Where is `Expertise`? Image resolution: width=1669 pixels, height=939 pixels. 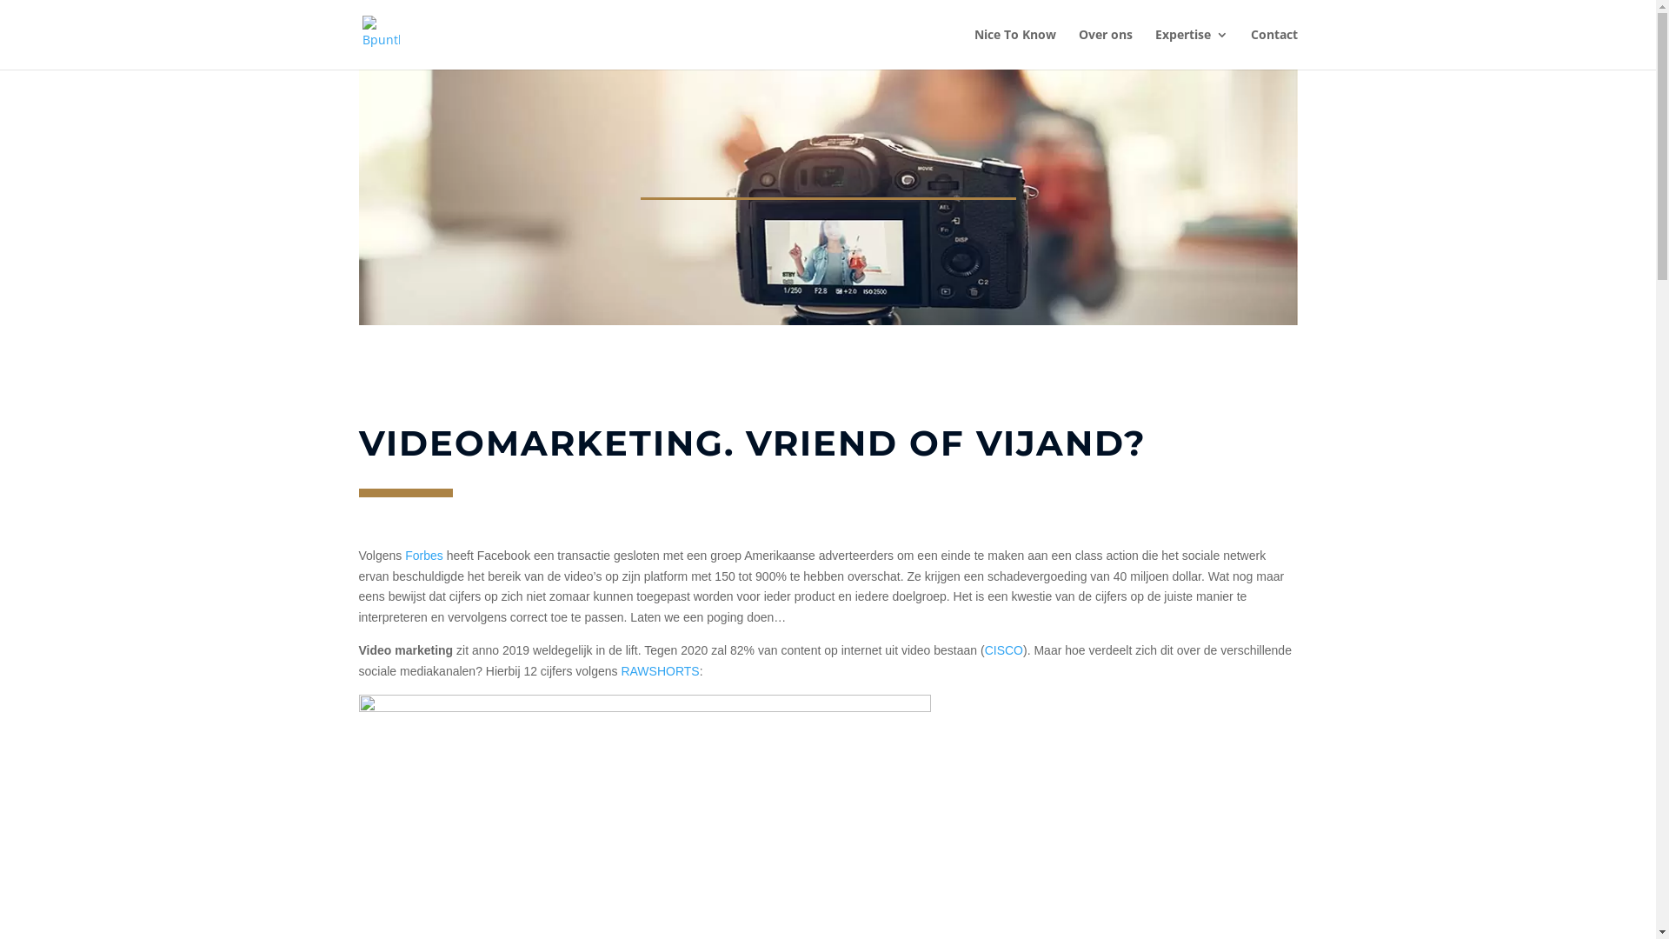
Expertise is located at coordinates (1191, 49).